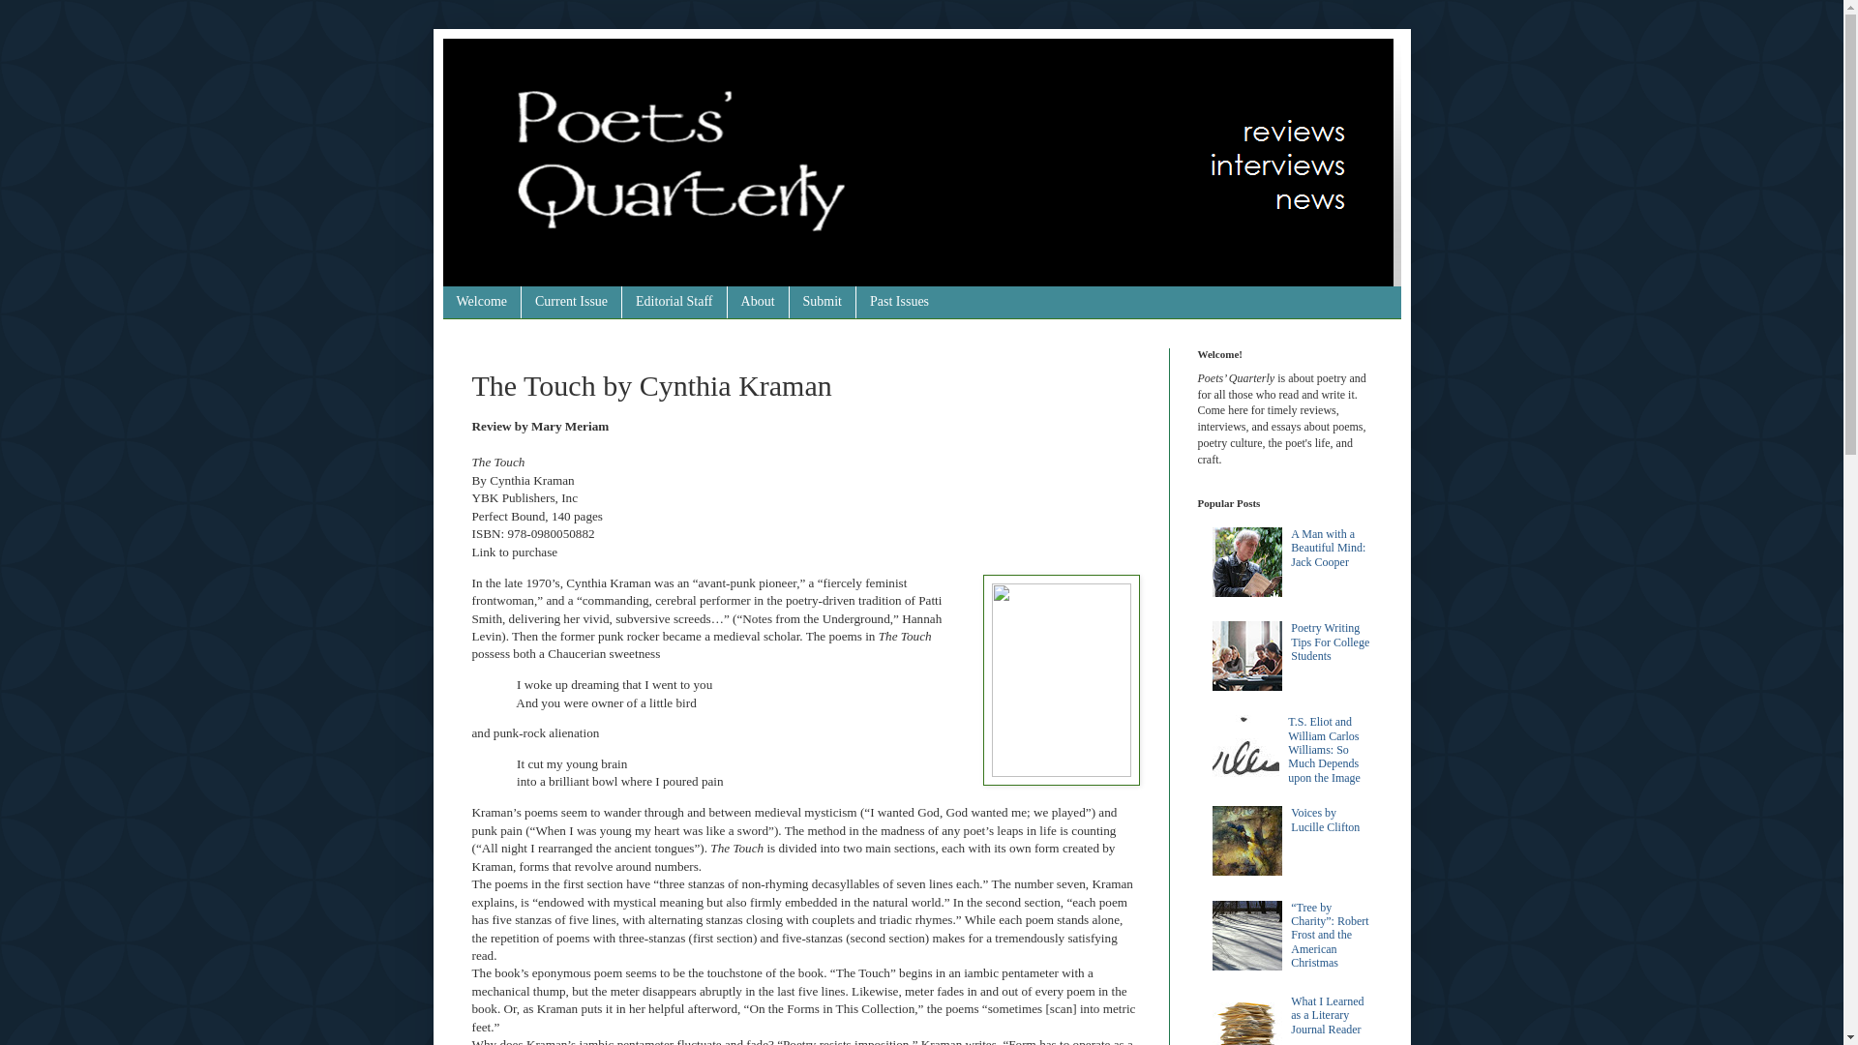 The height and width of the screenshot is (1045, 1858). What do you see at coordinates (674, 302) in the screenshot?
I see `Editorial Staff` at bounding box center [674, 302].